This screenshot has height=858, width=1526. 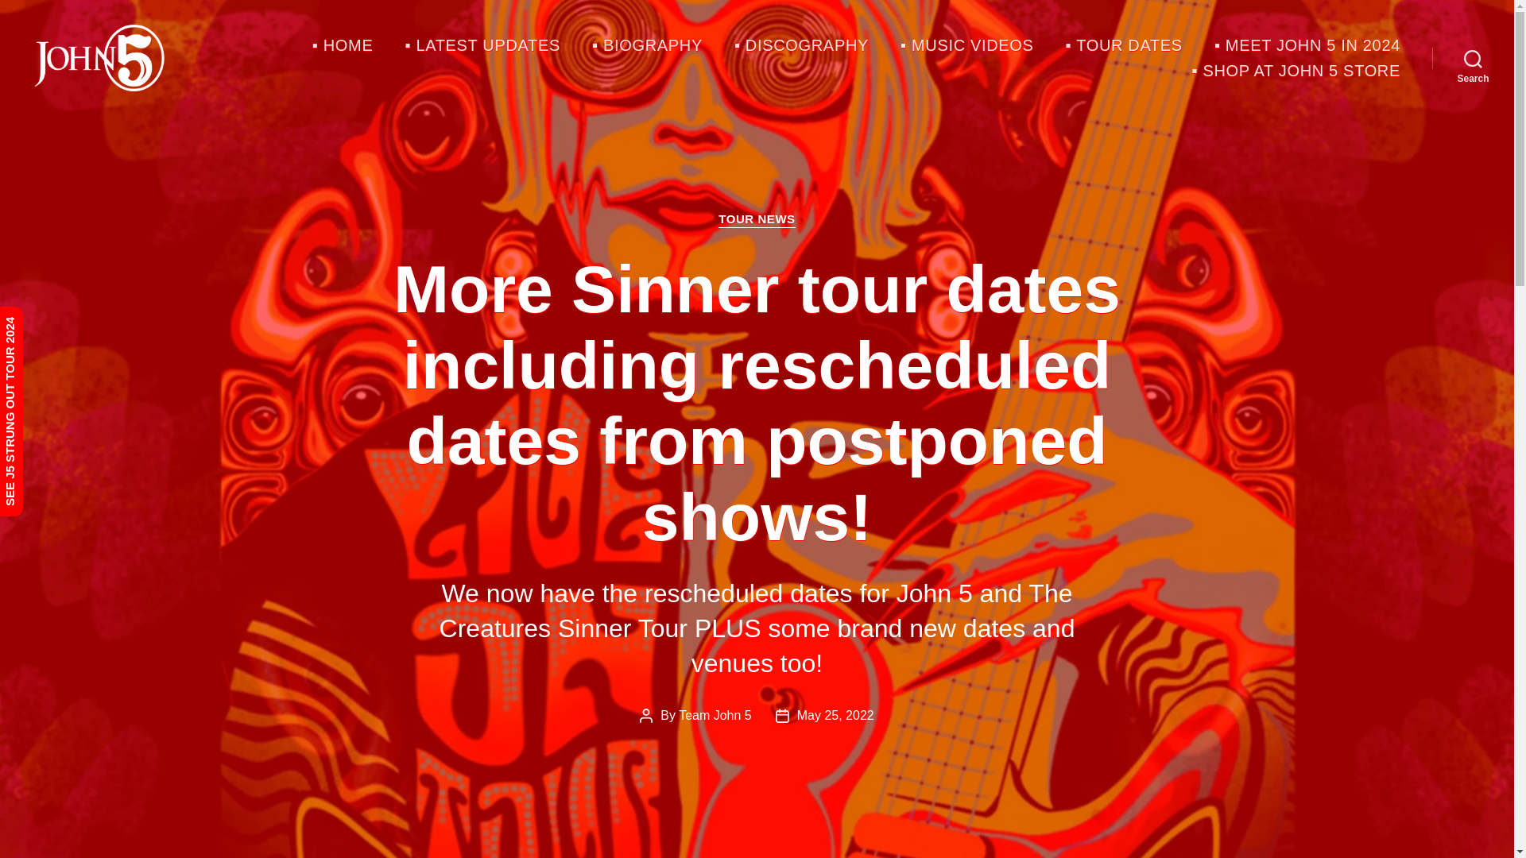 I want to click on John 5 on tour, so click(x=1124, y=45).